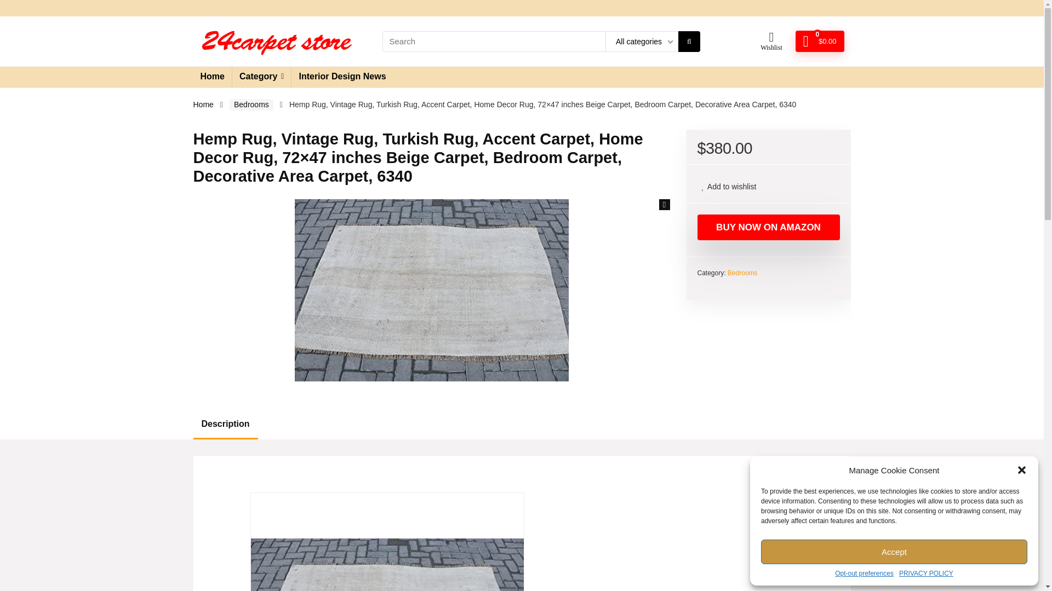 This screenshot has width=1052, height=591. I want to click on Opt-out preferences, so click(864, 573).